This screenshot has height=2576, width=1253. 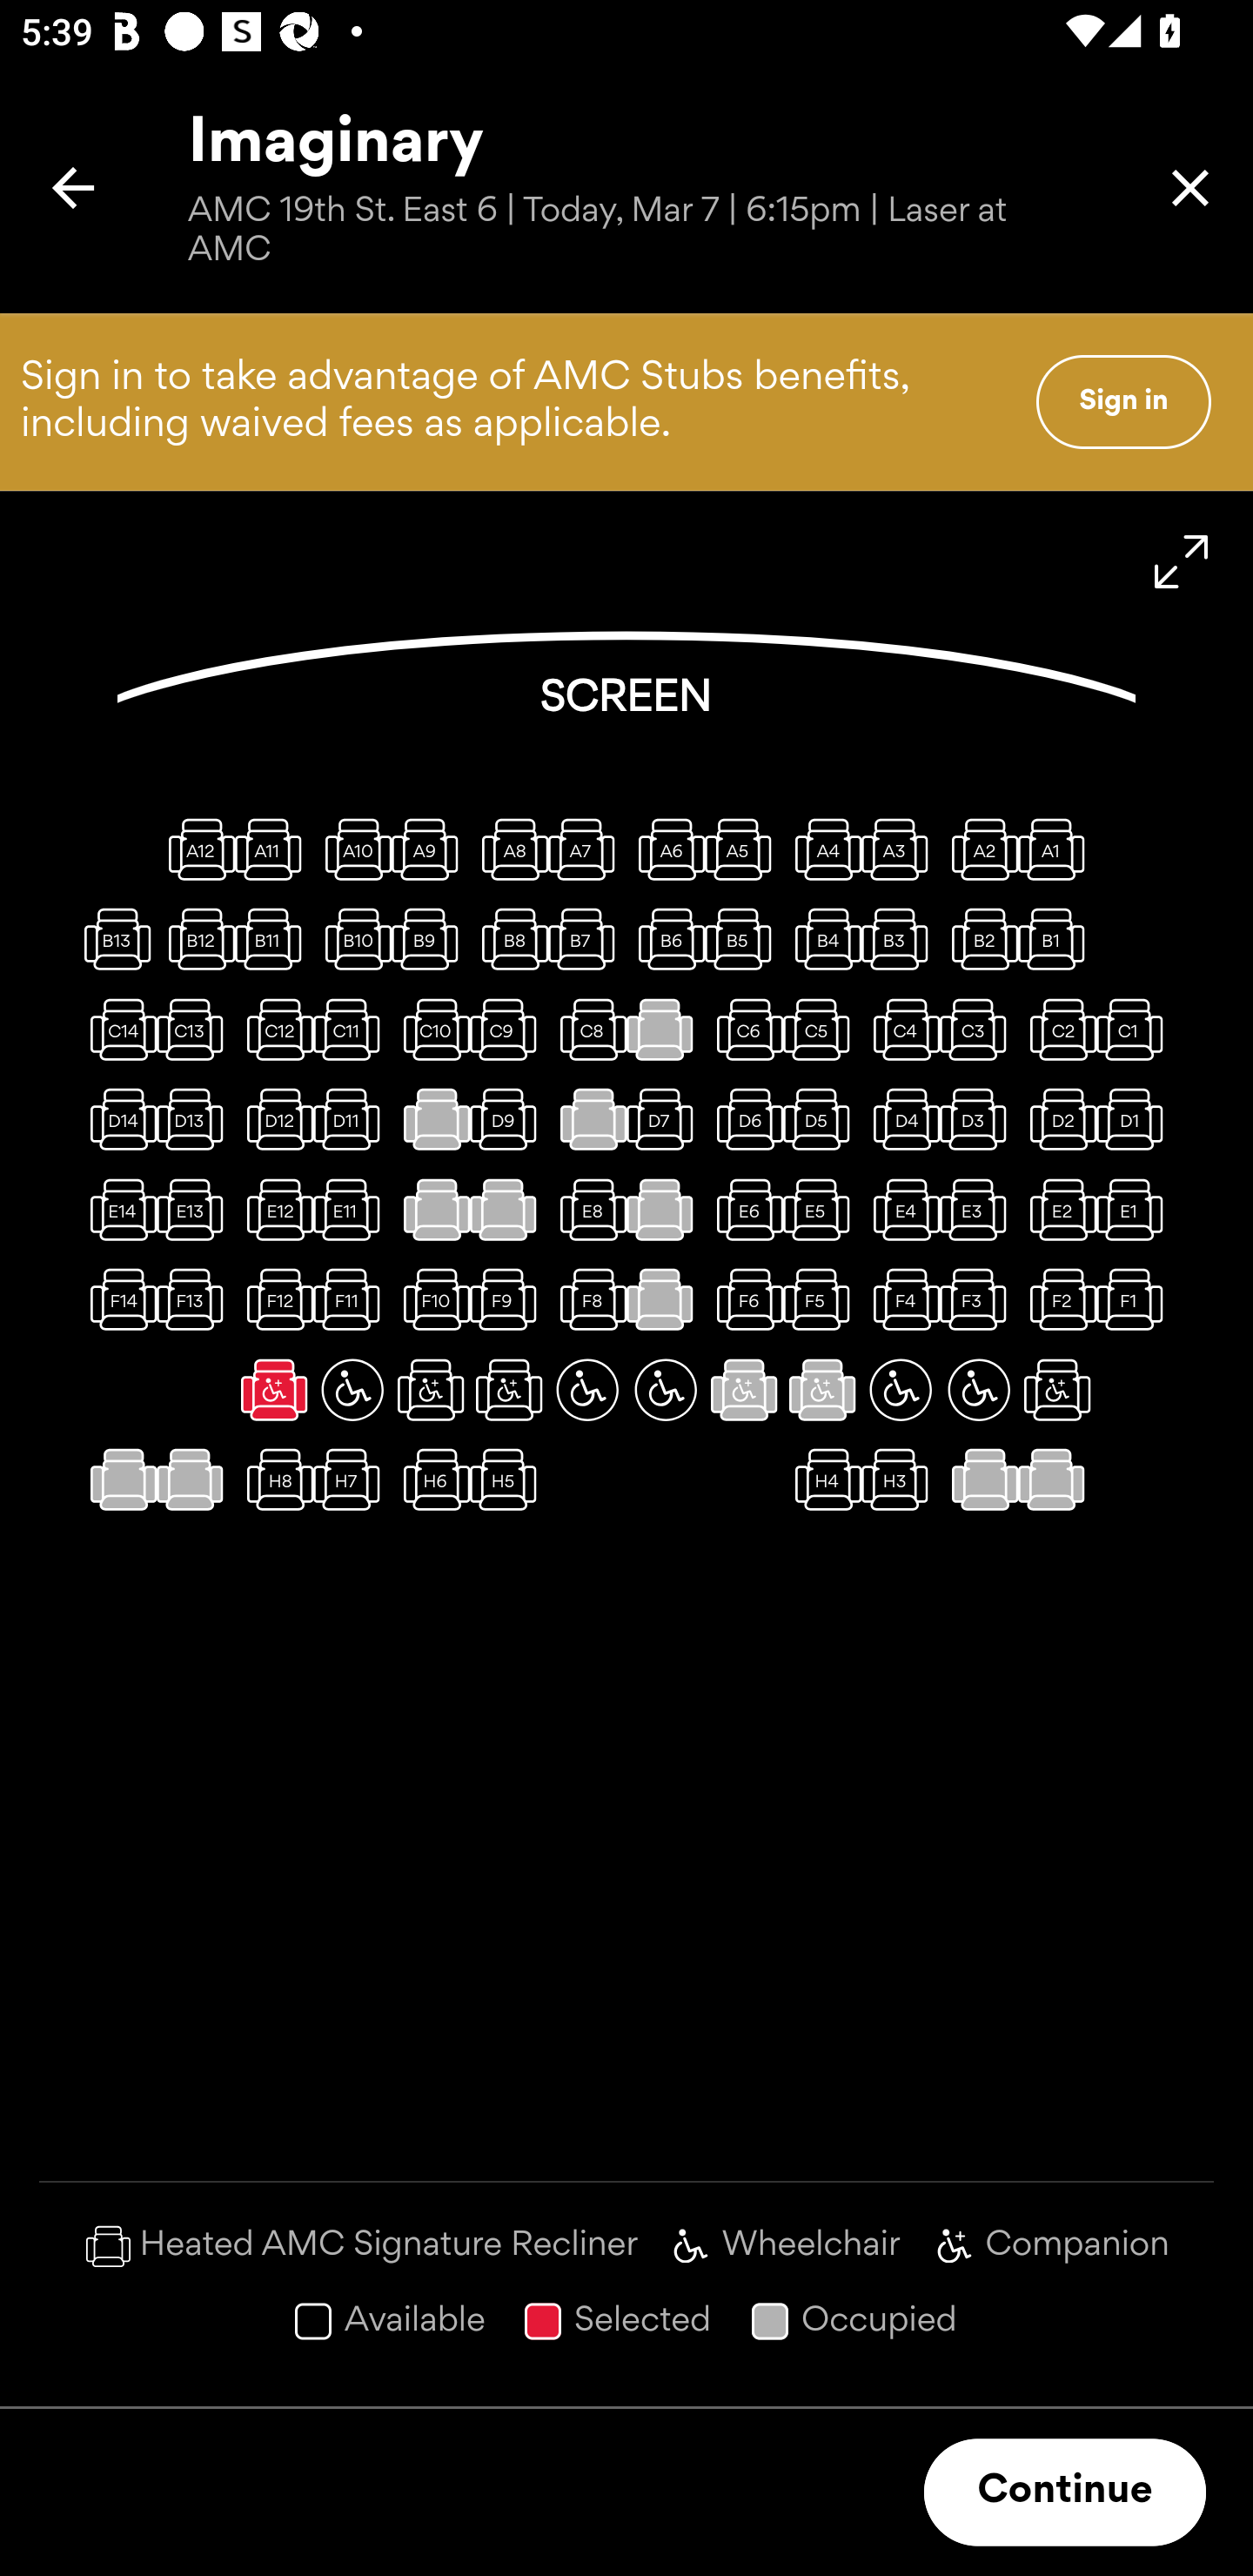 What do you see at coordinates (587, 849) in the screenshot?
I see `A7, Regular seat, available` at bounding box center [587, 849].